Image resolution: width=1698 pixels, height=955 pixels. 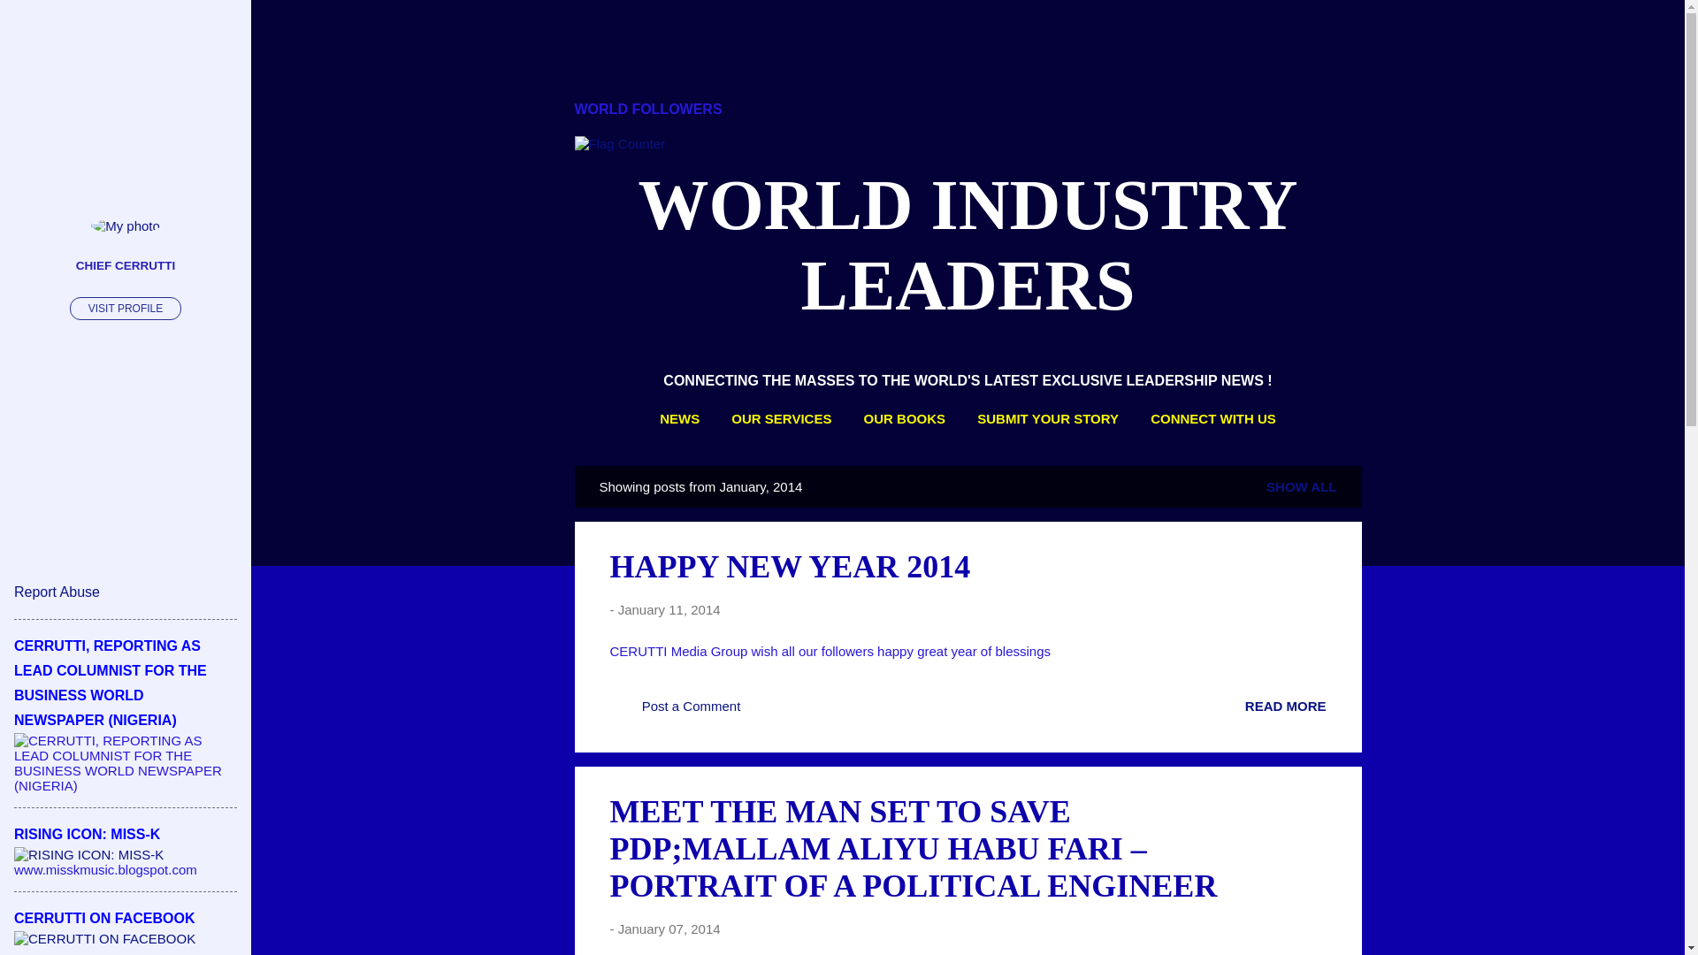 I want to click on OUR SERVICES, so click(x=782, y=418).